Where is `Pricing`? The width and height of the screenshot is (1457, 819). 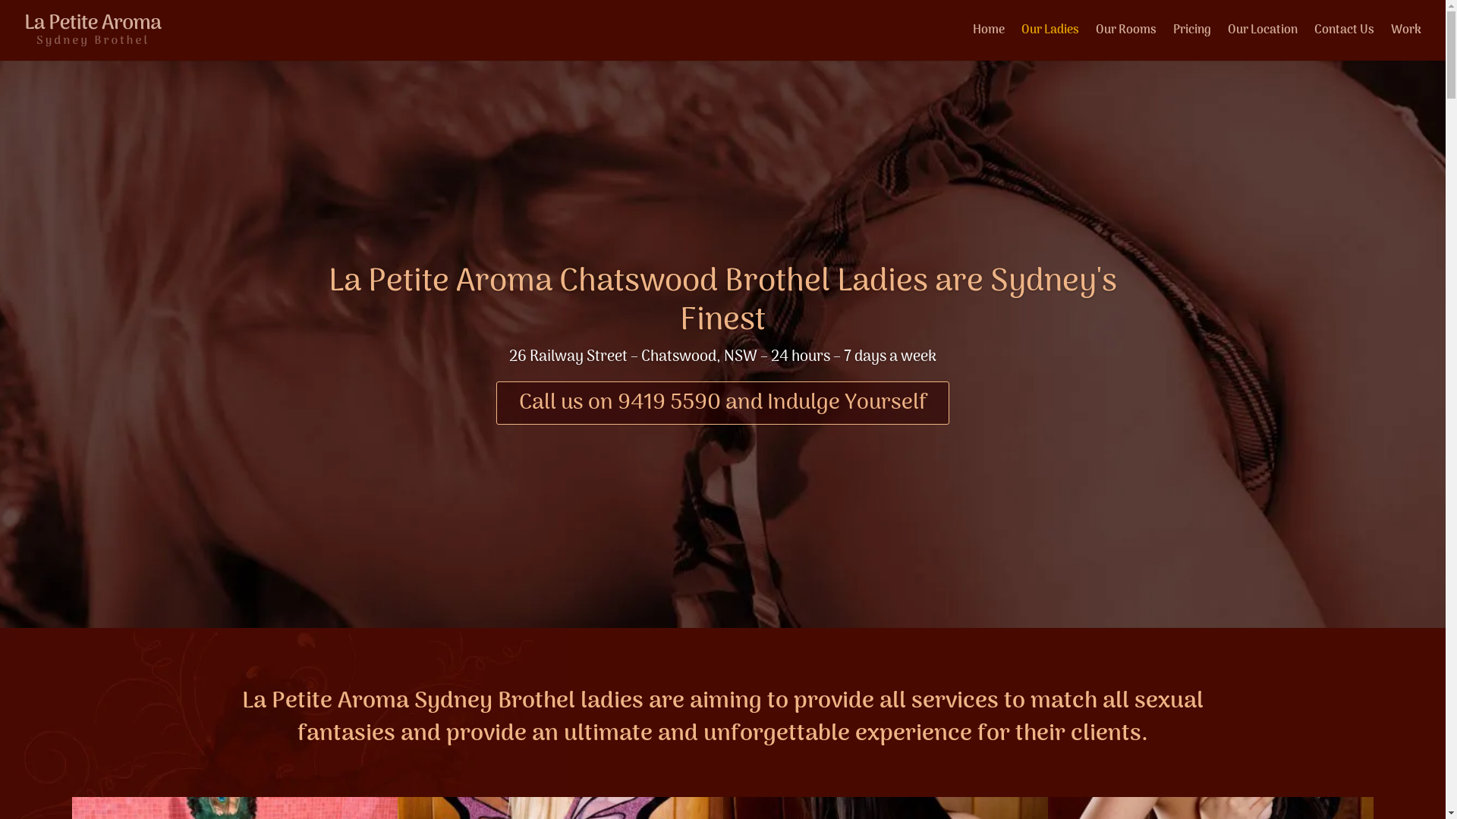
Pricing is located at coordinates (1192, 42).